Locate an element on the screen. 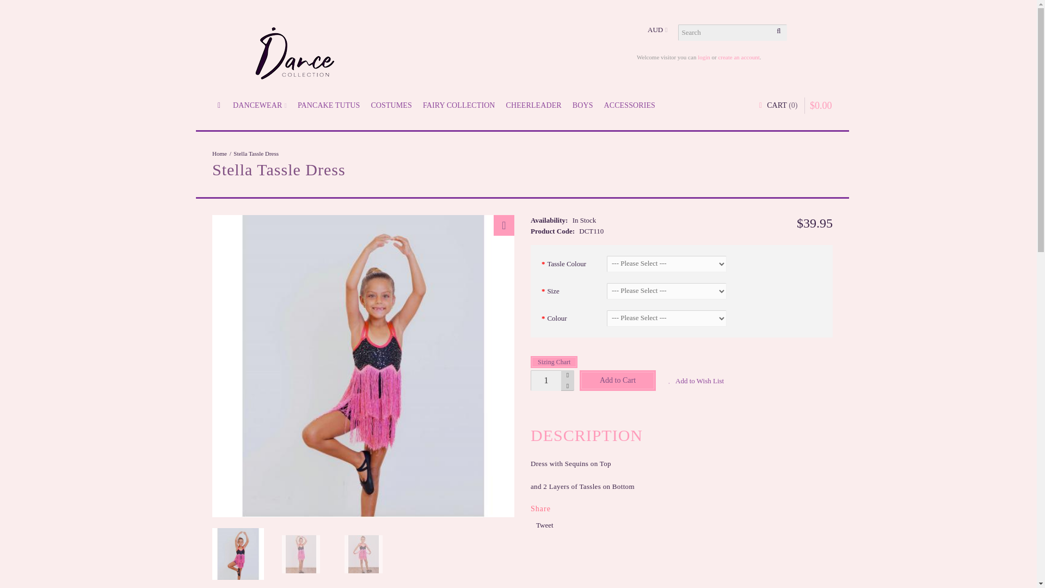 The height and width of the screenshot is (588, 1045). Add to Wish List is located at coordinates (695, 381).